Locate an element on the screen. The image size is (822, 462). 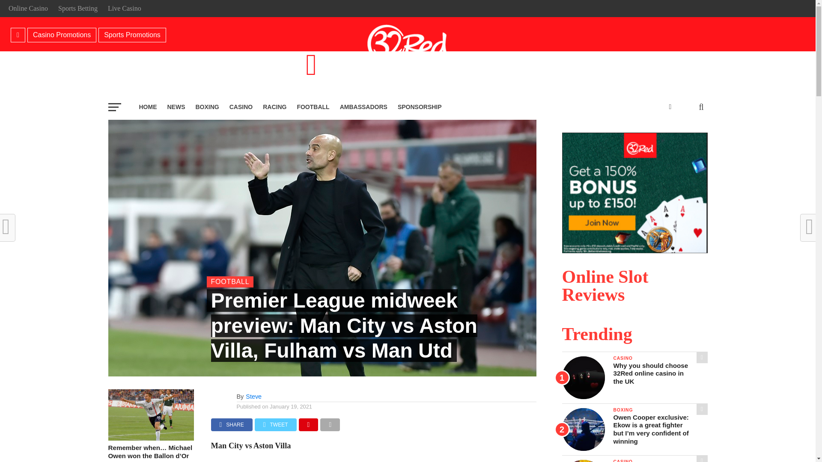
HOME is located at coordinates (147, 107).